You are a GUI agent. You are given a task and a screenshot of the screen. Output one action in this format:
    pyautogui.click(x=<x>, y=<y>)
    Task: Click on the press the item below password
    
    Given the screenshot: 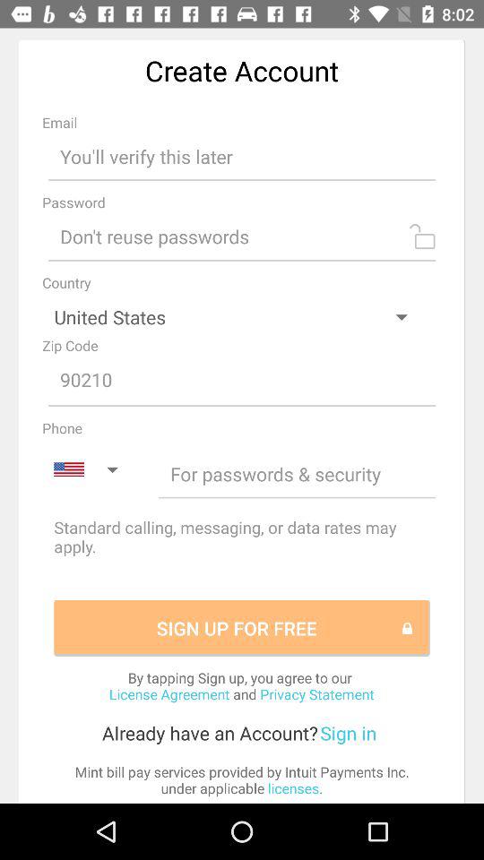 What is the action you would take?
    pyautogui.click(x=242, y=236)
    